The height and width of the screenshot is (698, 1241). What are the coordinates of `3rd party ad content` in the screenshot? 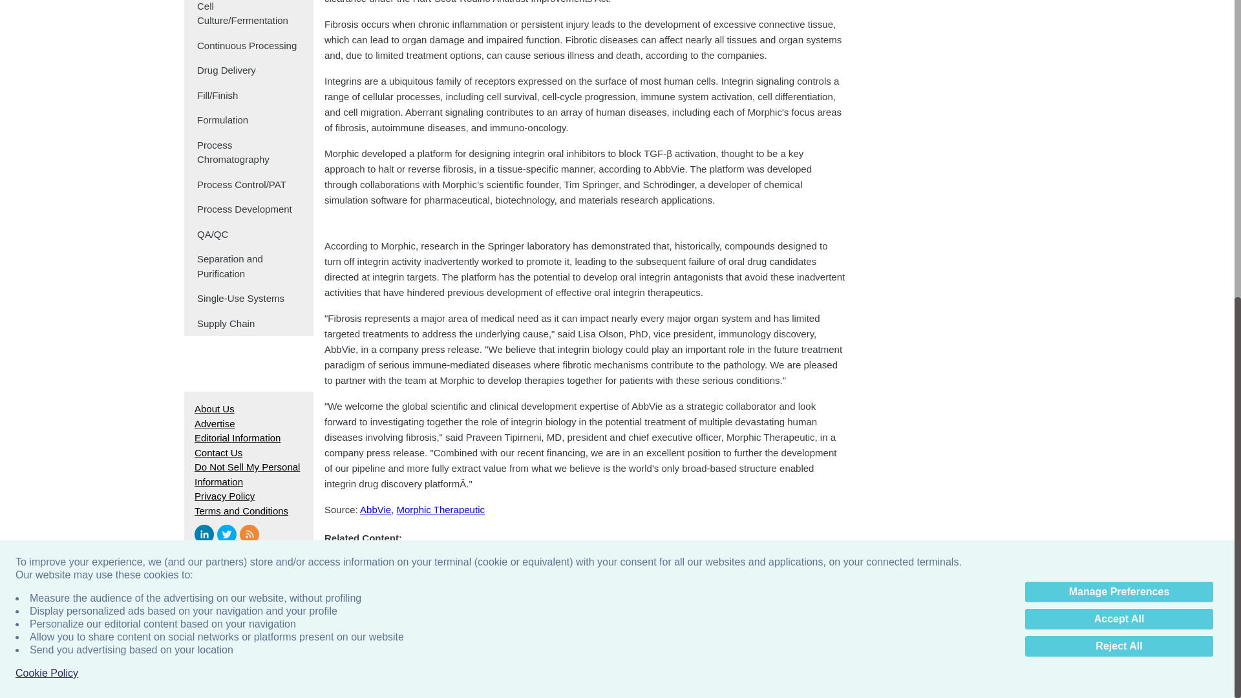 It's located at (617, 147).